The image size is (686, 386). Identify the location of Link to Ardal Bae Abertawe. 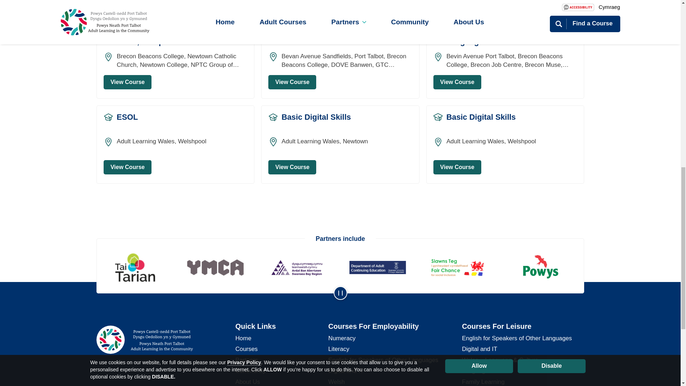
(299, 267).